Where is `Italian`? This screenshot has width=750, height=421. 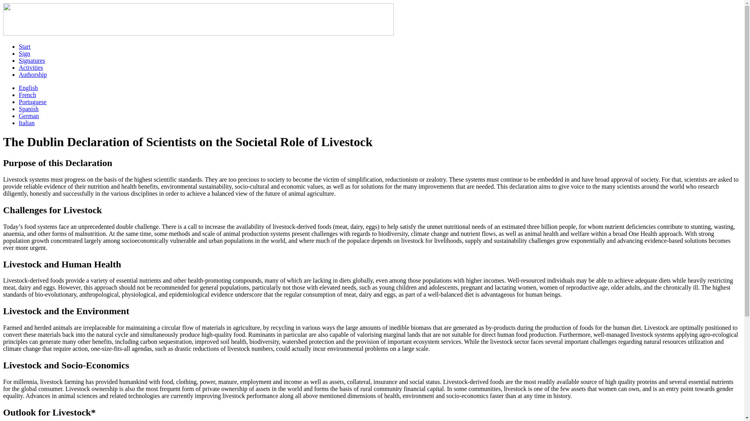
Italian is located at coordinates (27, 123).